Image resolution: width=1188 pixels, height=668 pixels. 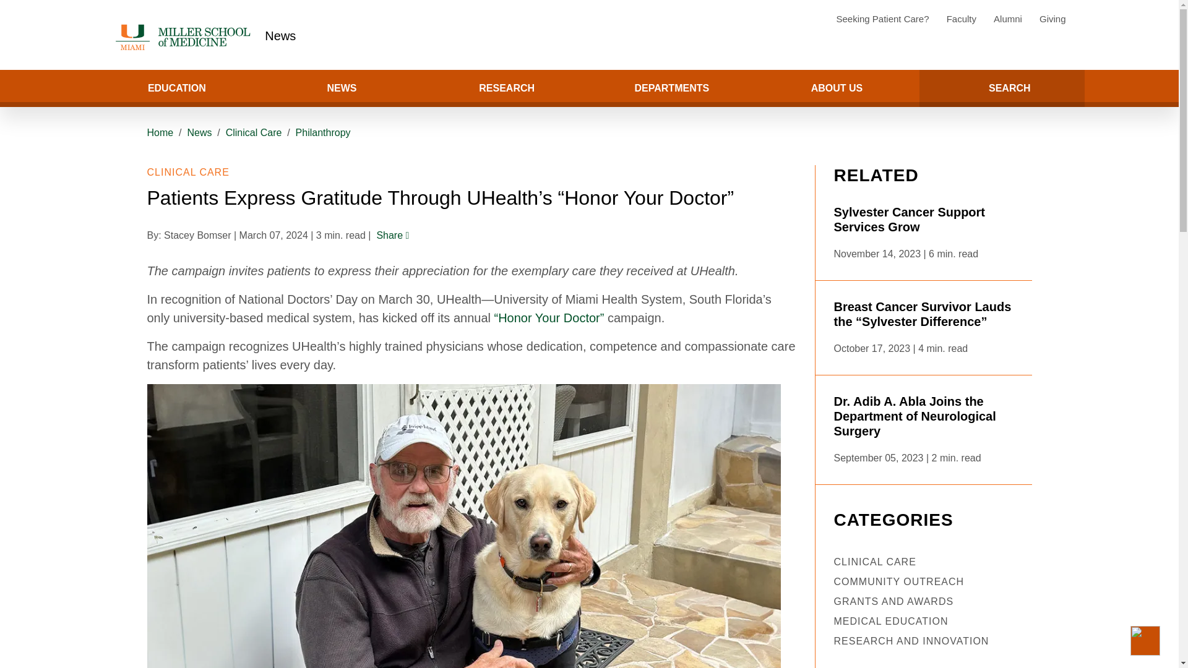 What do you see at coordinates (280, 36) in the screenshot?
I see `News` at bounding box center [280, 36].